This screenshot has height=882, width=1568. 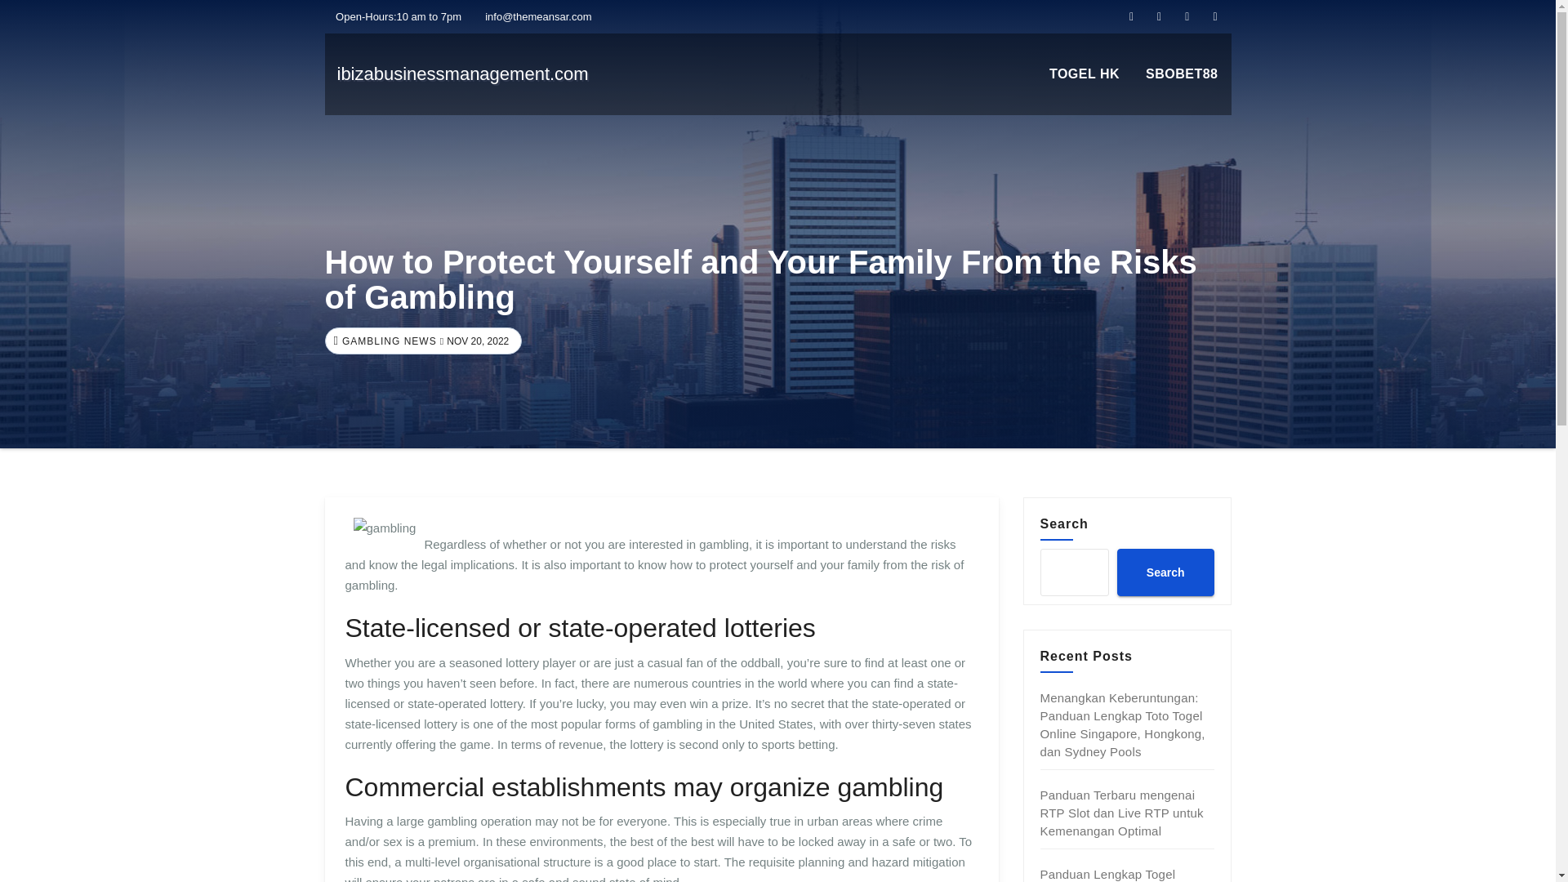 What do you see at coordinates (394, 16) in the screenshot?
I see `Open-Hours:10 am to 7pm` at bounding box center [394, 16].